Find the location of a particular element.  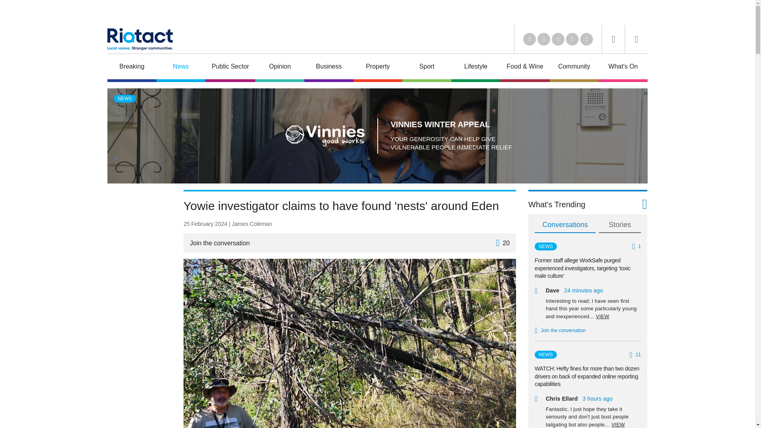

Login to Riotact is located at coordinates (637, 39).